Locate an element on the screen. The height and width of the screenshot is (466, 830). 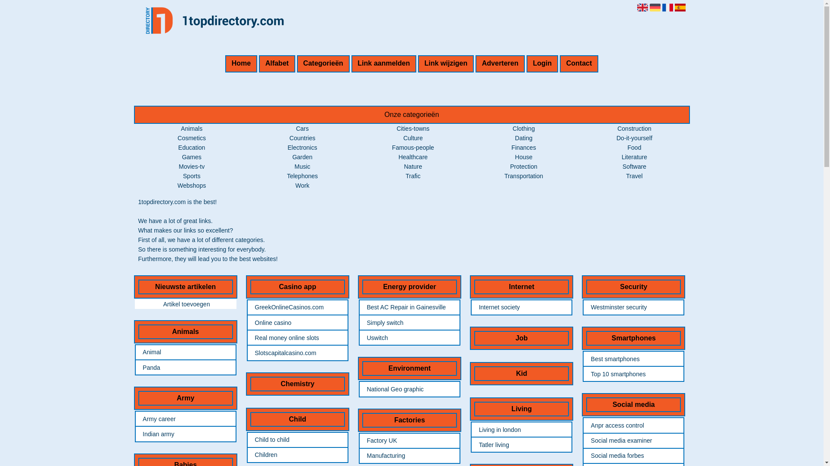
Best AC Repair in Gainesville is located at coordinates (409, 307).